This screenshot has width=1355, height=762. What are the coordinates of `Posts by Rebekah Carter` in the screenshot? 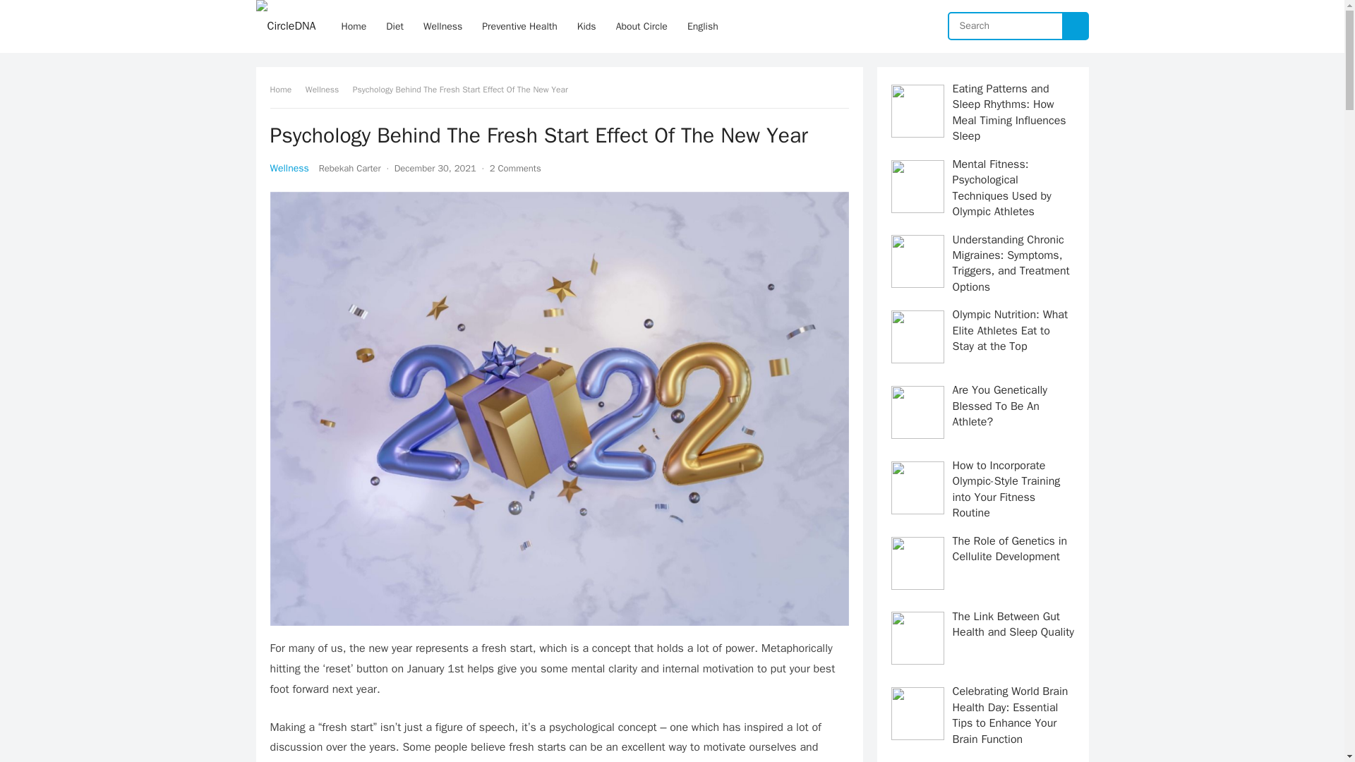 It's located at (349, 168).